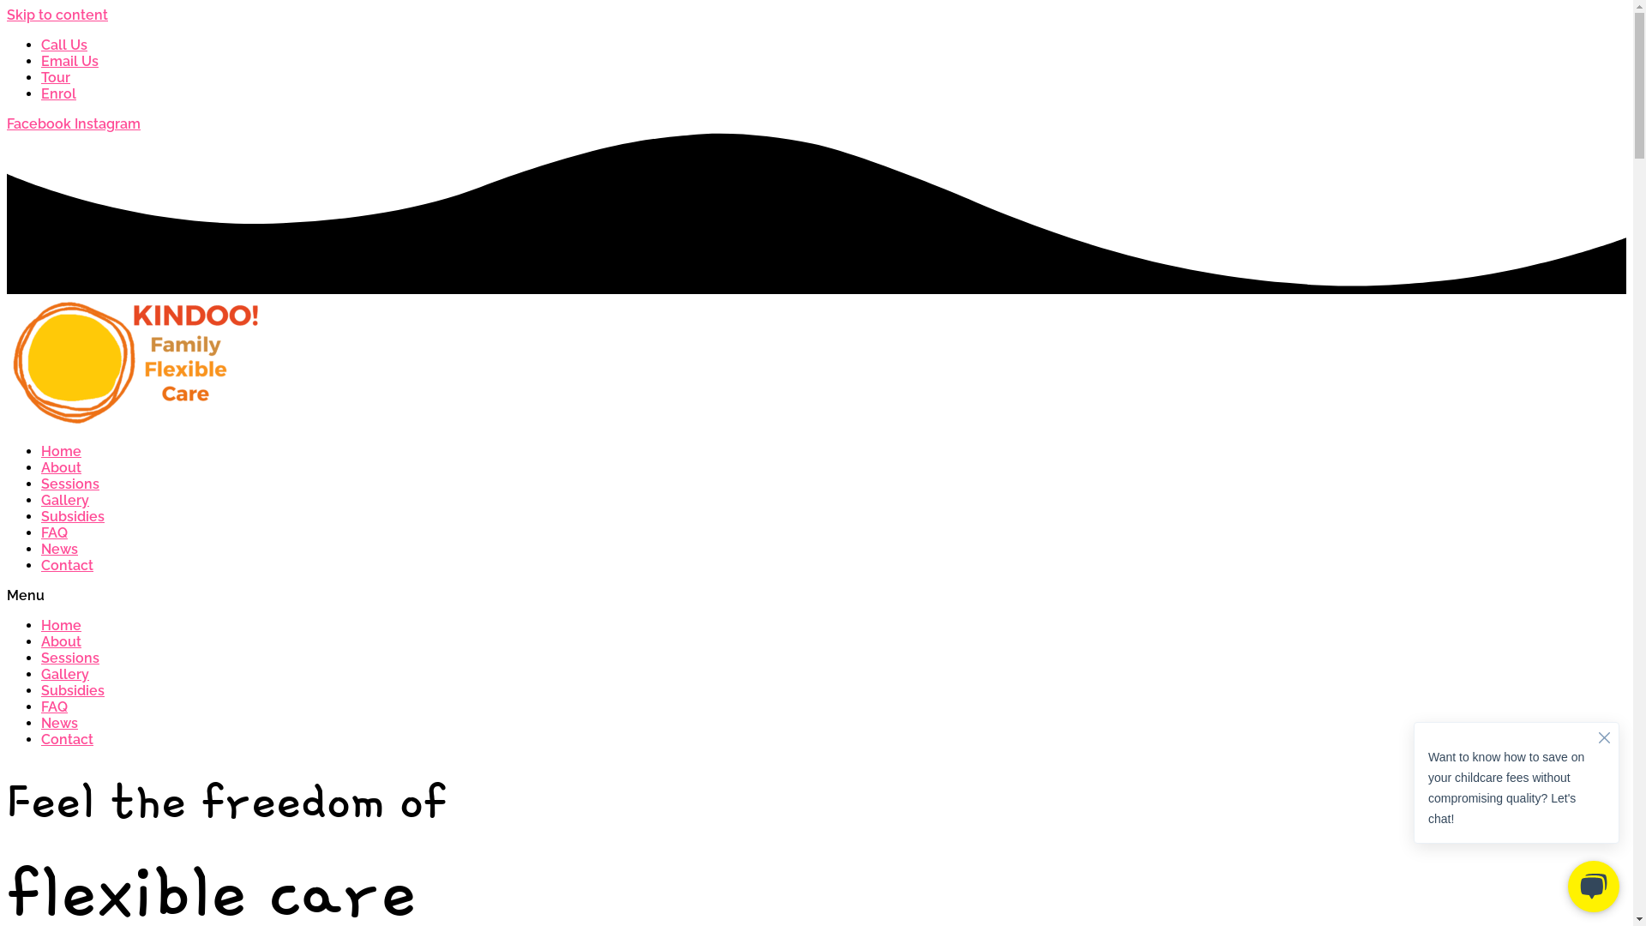 This screenshot has width=1646, height=926. I want to click on Subsidies, so click(73, 516).